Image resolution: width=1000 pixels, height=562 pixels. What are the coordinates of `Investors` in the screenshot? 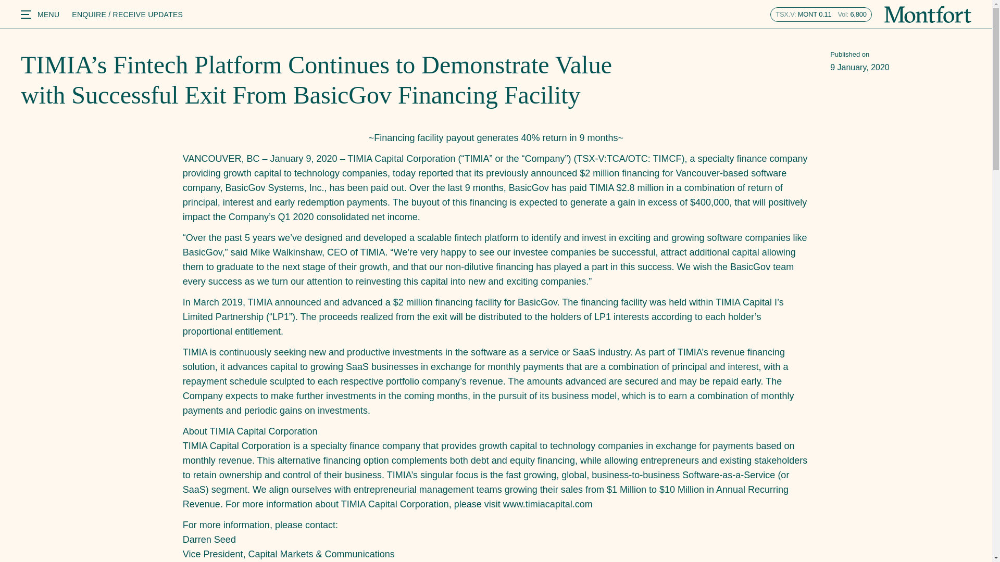 It's located at (442, 441).